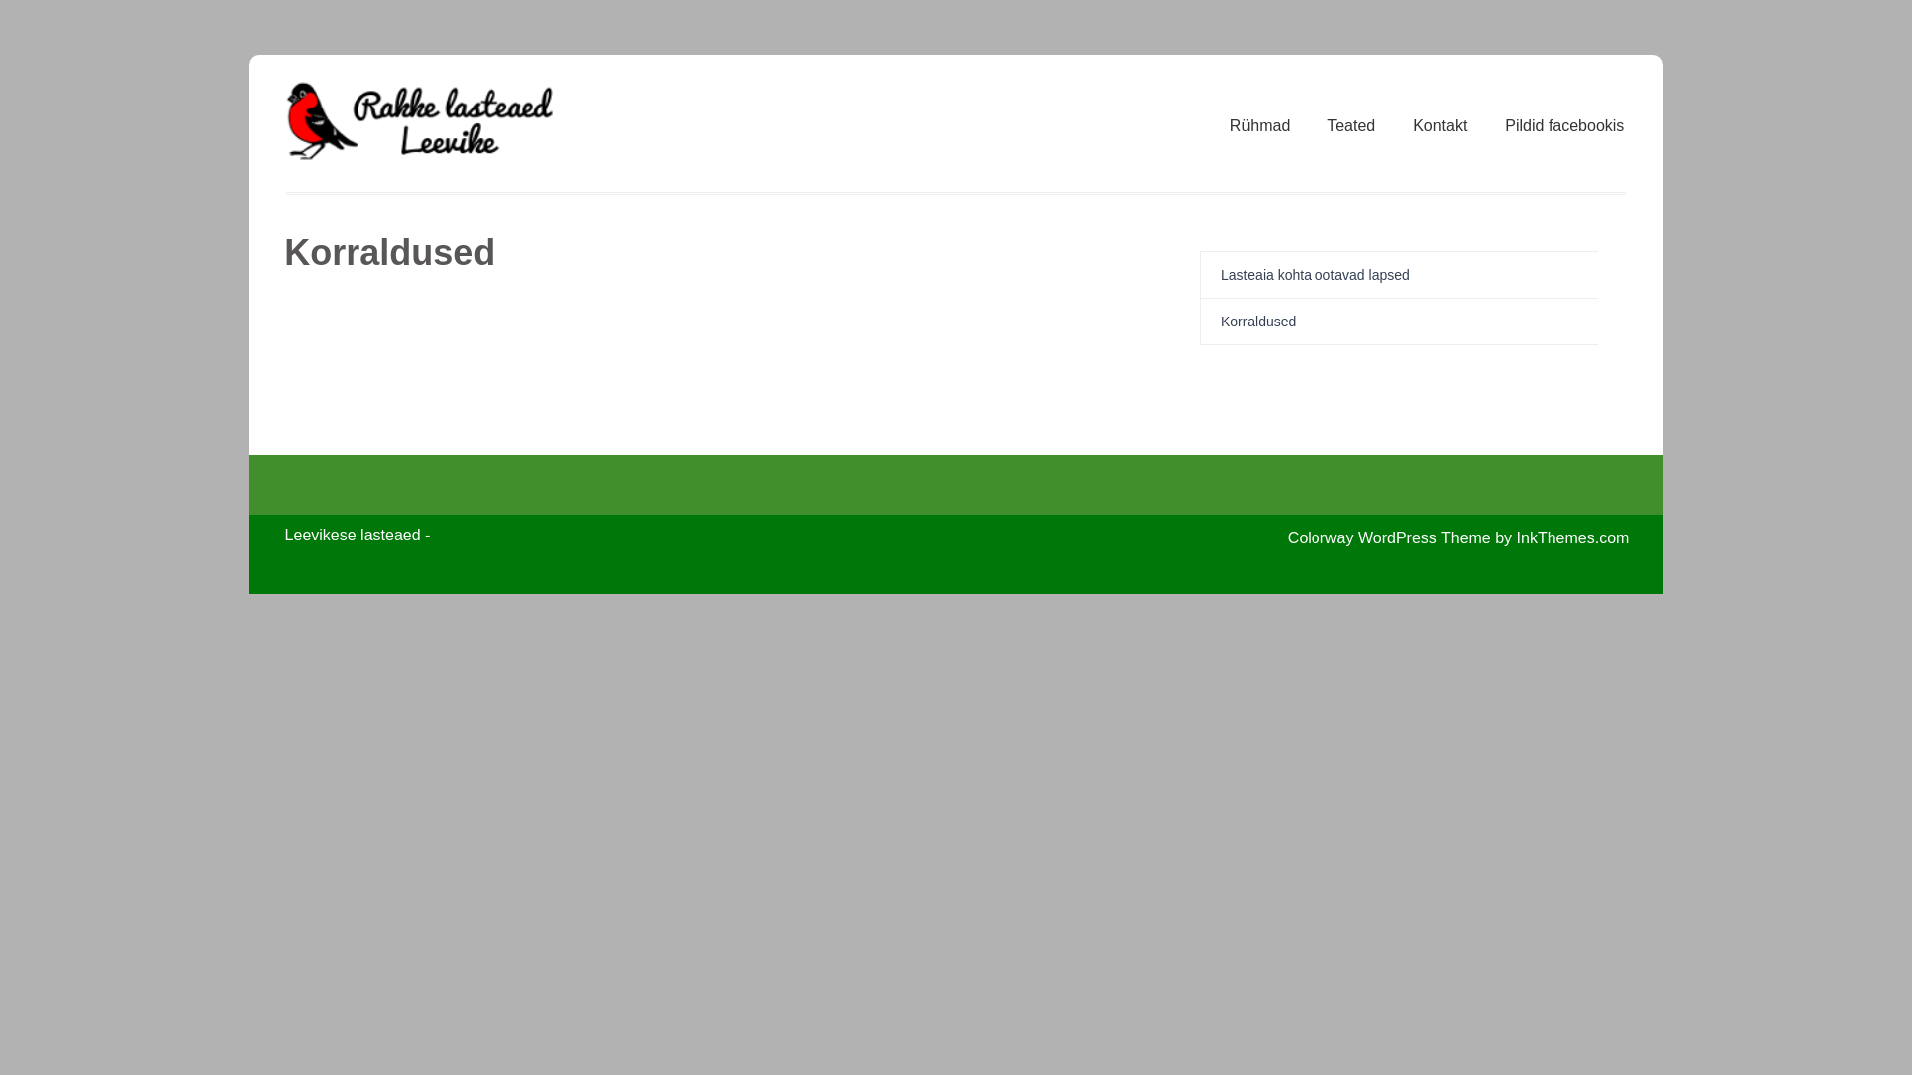  Describe the element at coordinates (1350, 125) in the screenshot. I see `Teated` at that location.